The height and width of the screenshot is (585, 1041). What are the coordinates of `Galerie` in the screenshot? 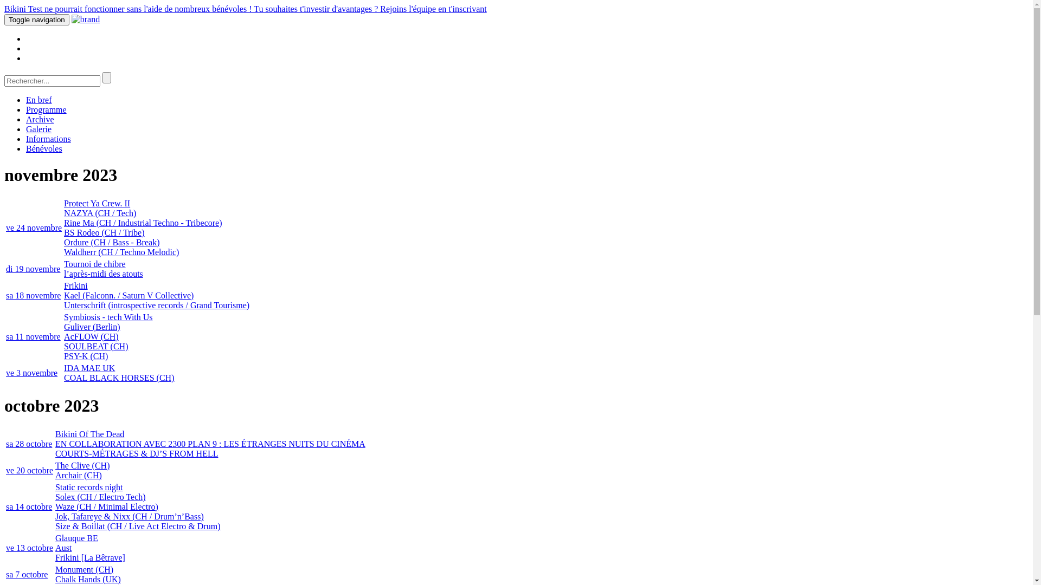 It's located at (39, 129).